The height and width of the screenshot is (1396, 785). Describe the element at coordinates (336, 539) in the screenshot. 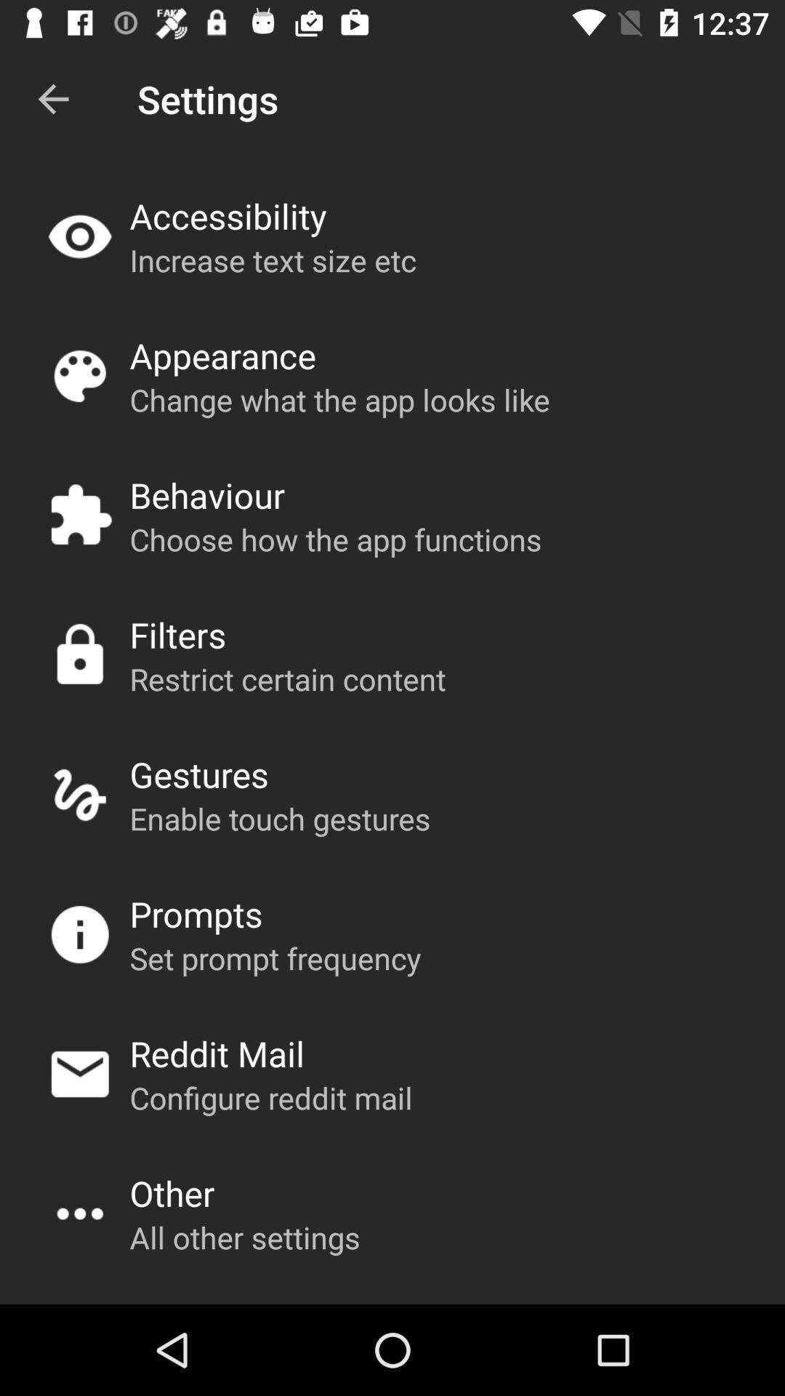

I see `flip to choose how the icon` at that location.